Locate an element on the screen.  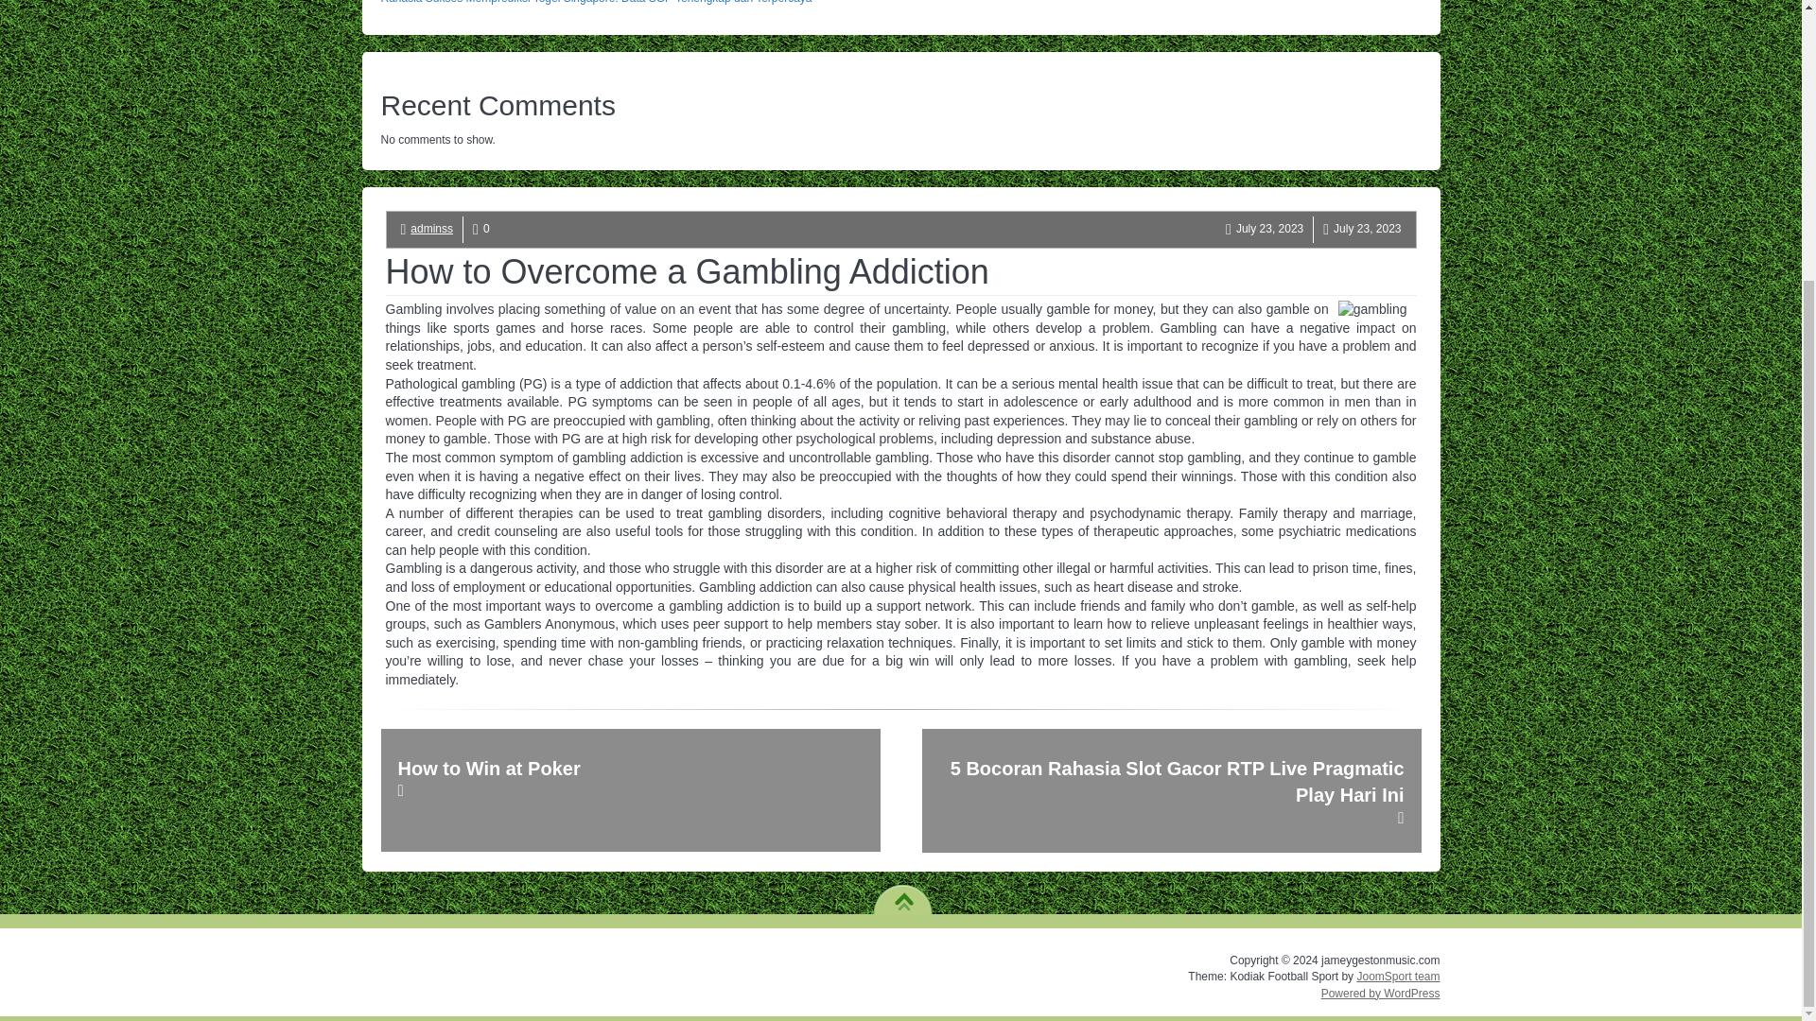
adminss is located at coordinates (431, 229).